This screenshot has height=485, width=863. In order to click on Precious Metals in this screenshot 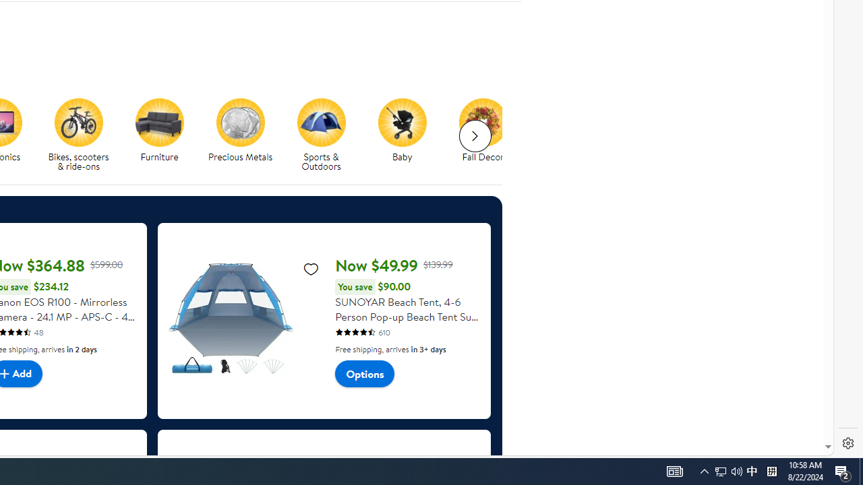, I will do `click(240, 122)`.